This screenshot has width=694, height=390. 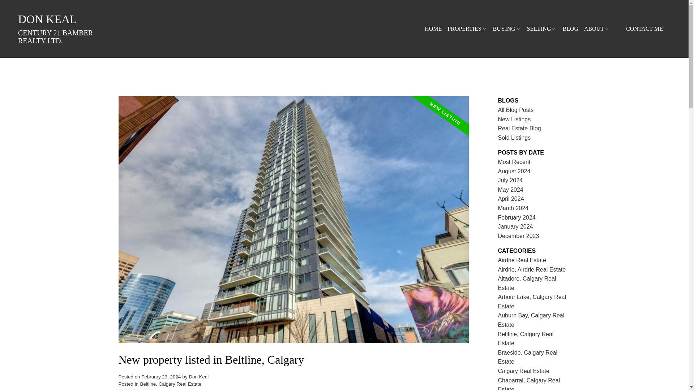 What do you see at coordinates (516, 110) in the screenshot?
I see `All Blog Posts` at bounding box center [516, 110].